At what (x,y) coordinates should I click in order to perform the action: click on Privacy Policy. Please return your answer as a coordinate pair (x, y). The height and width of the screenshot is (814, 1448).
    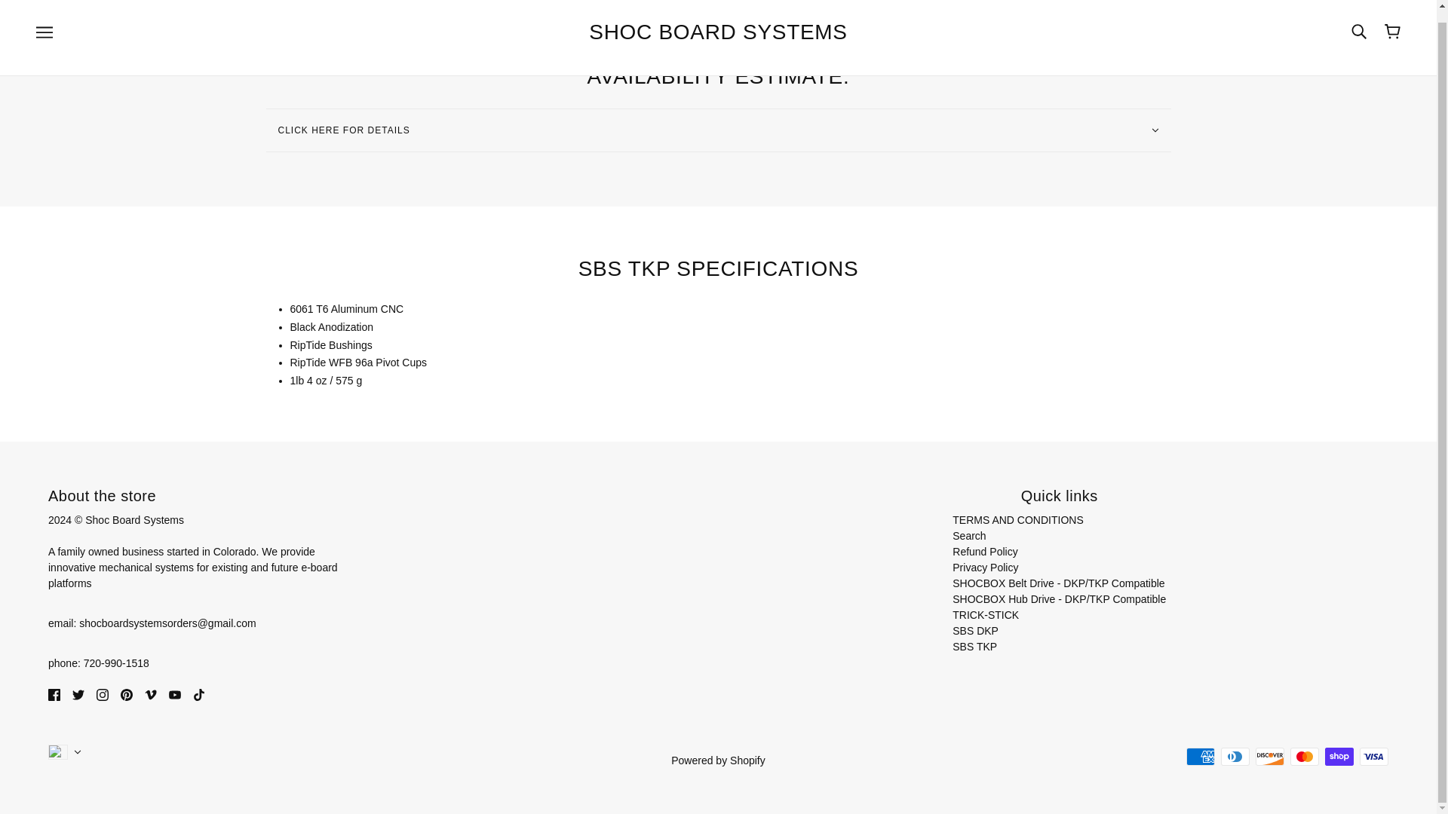
    Looking at the image, I should click on (985, 568).